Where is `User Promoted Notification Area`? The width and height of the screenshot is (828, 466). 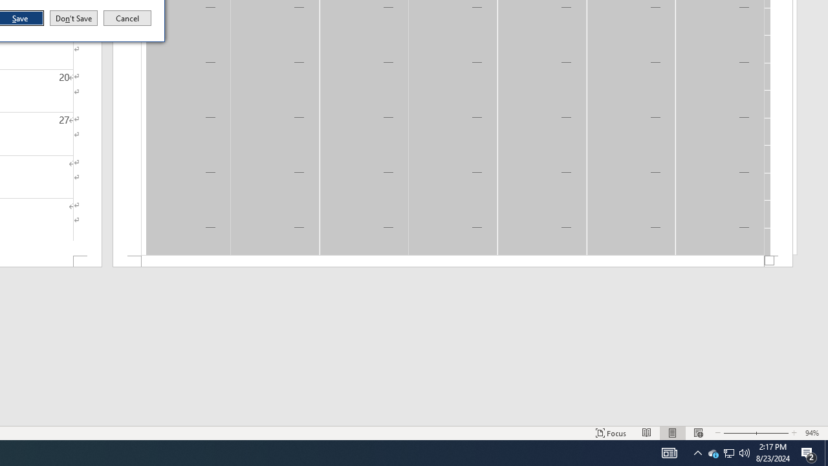
User Promoted Notification Area is located at coordinates (669, 453).